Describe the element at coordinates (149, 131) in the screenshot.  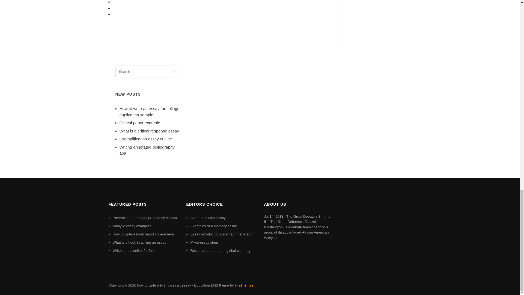
I see `What is a critical response essay` at that location.